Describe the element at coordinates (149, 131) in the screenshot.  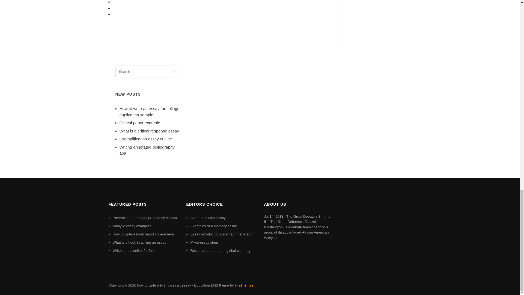
I see `What is a critical response essay` at that location.